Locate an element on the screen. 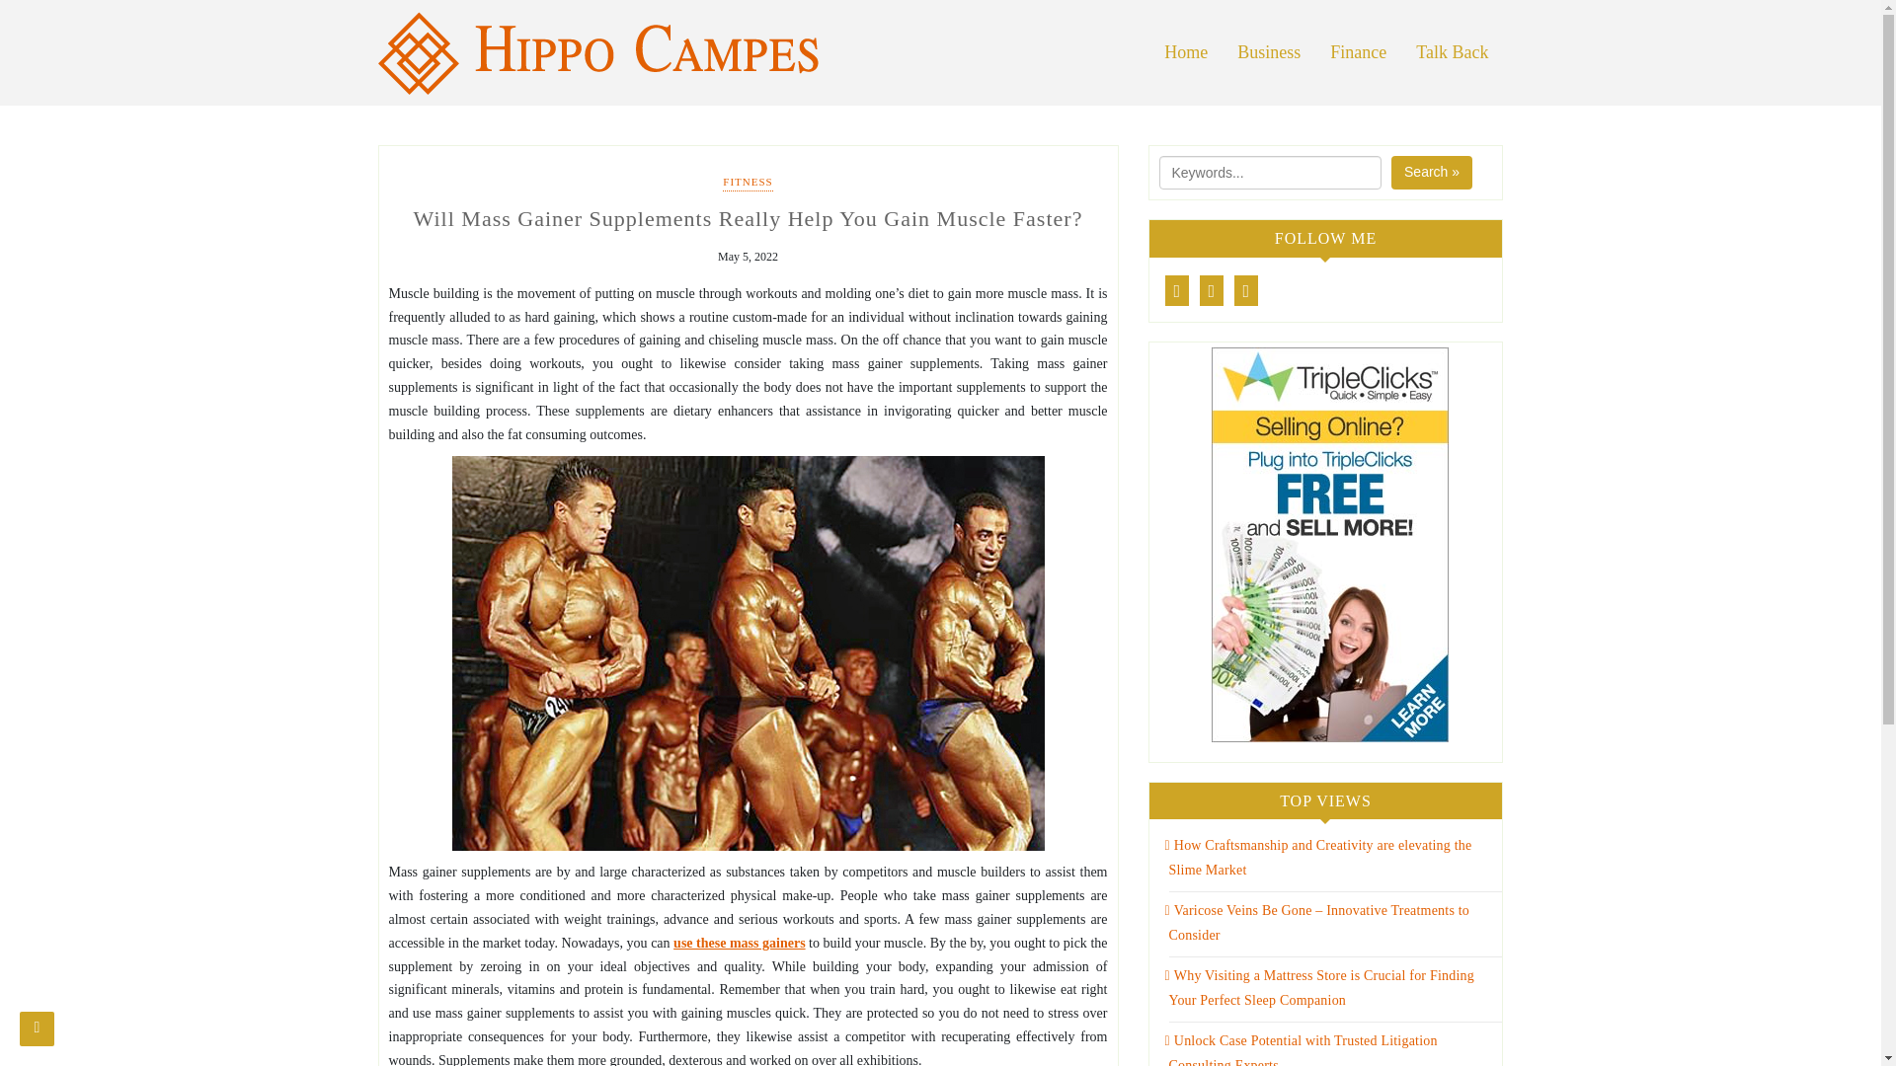  use these mass gainers is located at coordinates (739, 944).